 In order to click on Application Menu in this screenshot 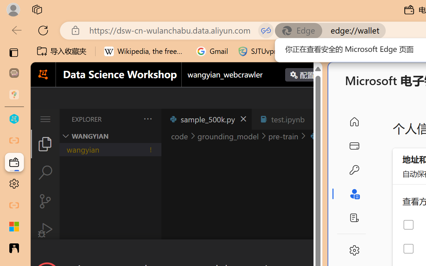, I will do `click(45, 119)`.